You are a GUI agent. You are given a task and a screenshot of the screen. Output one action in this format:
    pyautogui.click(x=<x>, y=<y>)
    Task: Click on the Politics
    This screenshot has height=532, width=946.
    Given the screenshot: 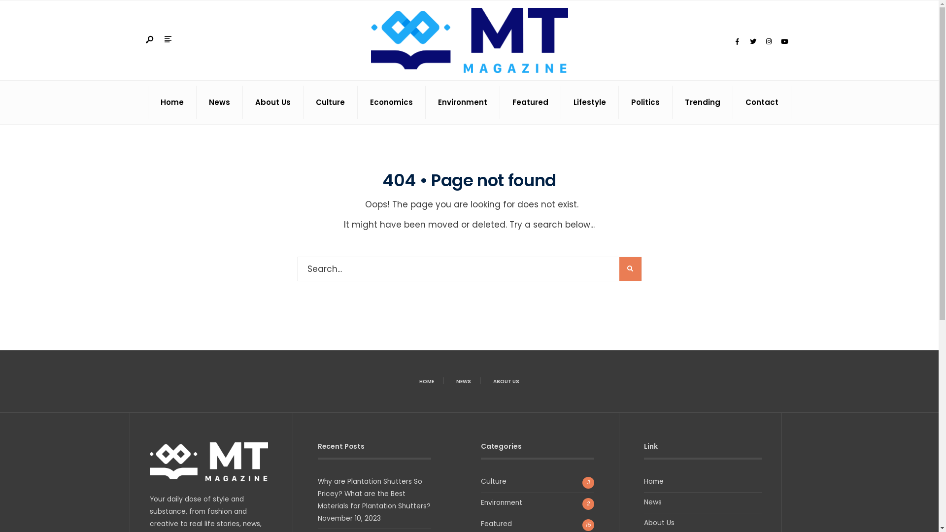 What is the action you would take?
    pyautogui.click(x=645, y=102)
    